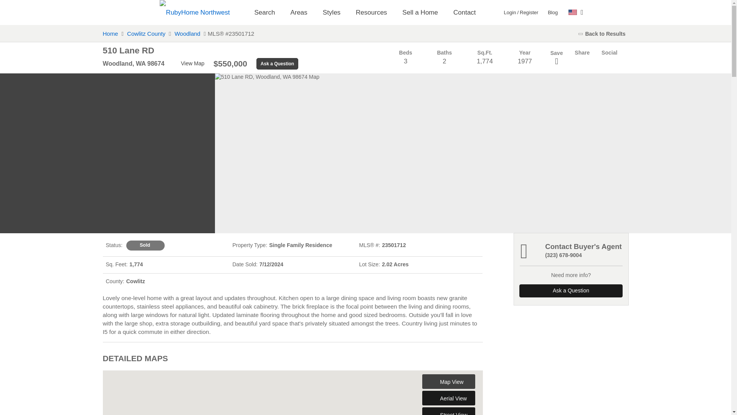  Describe the element at coordinates (464, 12) in the screenshot. I see `Contact` at that location.